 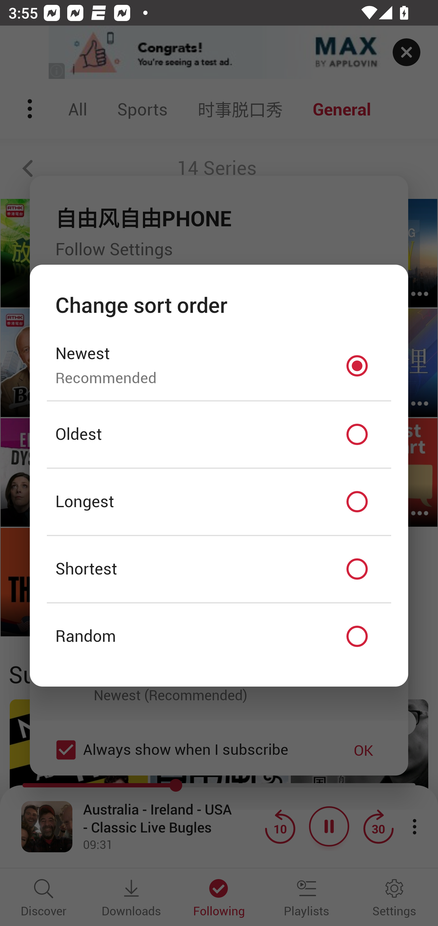 What do you see at coordinates (219, 569) in the screenshot?
I see `Shortest` at bounding box center [219, 569].